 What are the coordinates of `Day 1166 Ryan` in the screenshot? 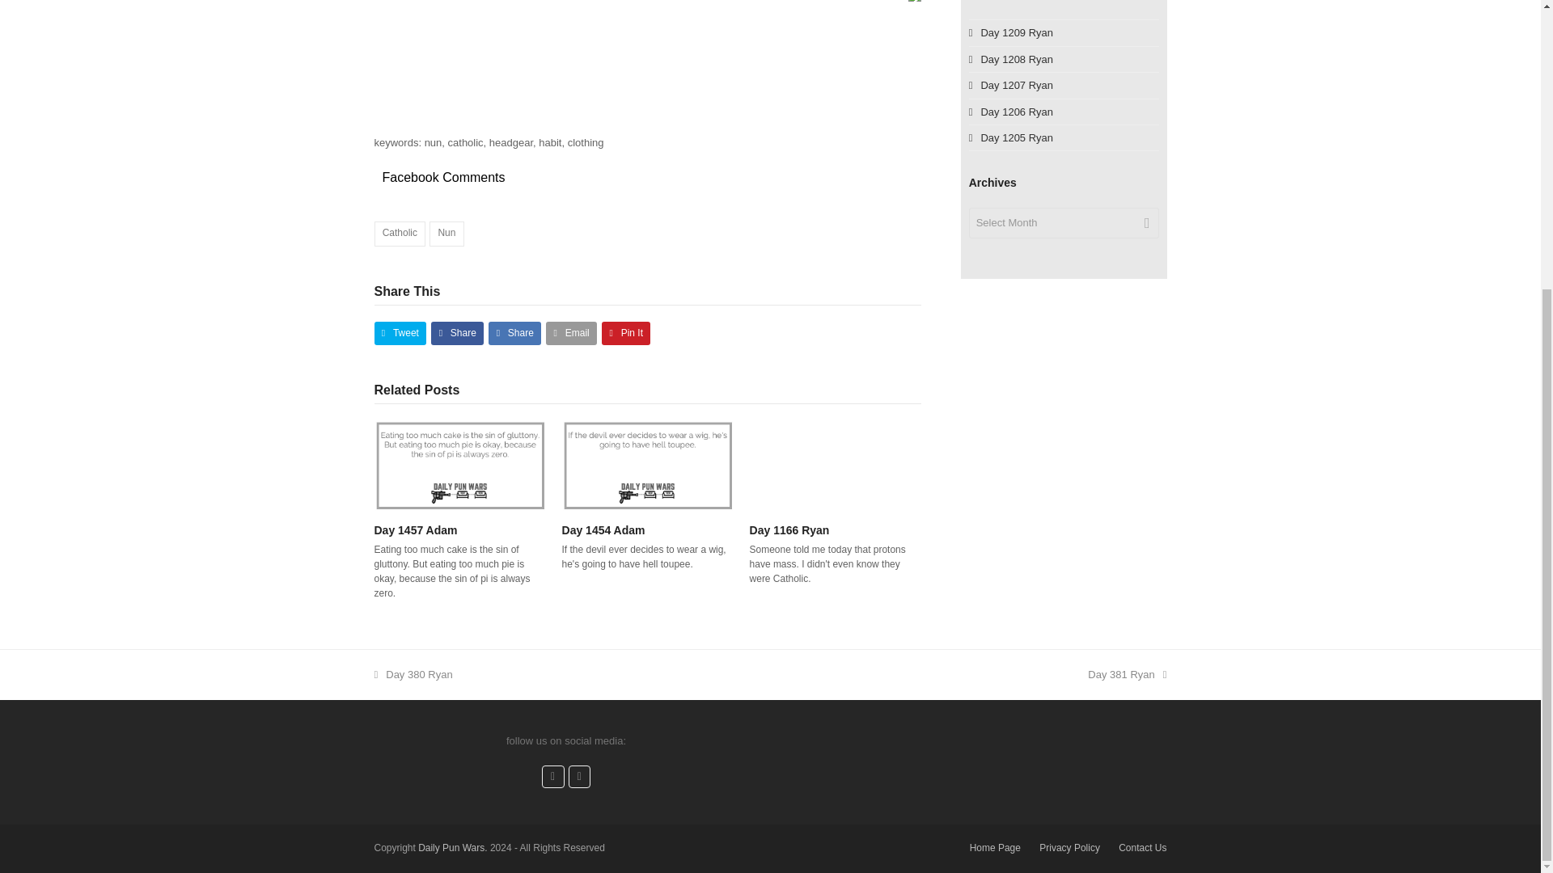 It's located at (835, 466).